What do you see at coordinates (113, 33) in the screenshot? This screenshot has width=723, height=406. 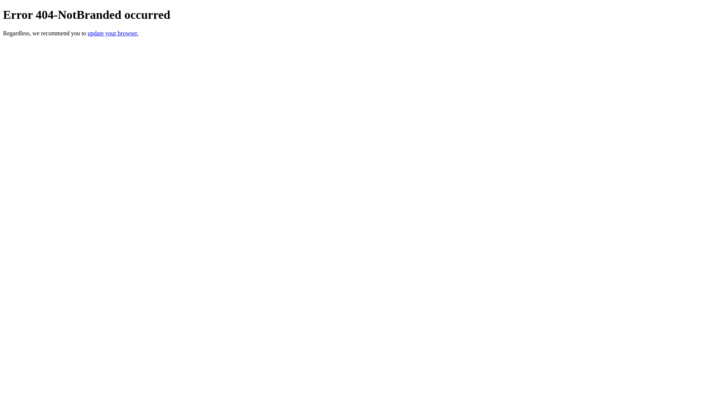 I see `update your browser.` at bounding box center [113, 33].